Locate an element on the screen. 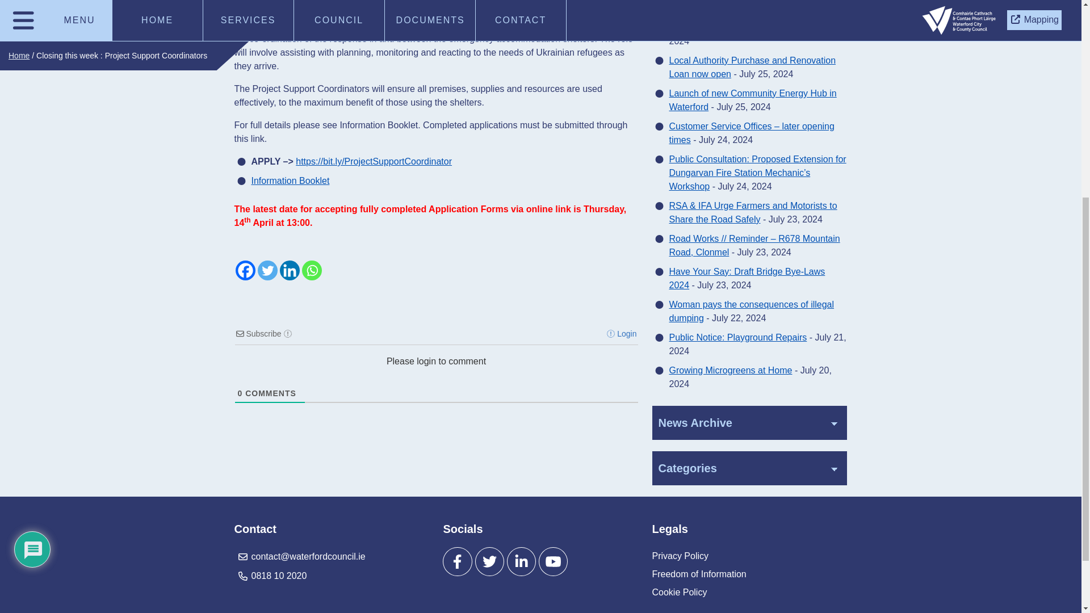 This screenshot has width=1090, height=613. Information Booklet is located at coordinates (290, 180).